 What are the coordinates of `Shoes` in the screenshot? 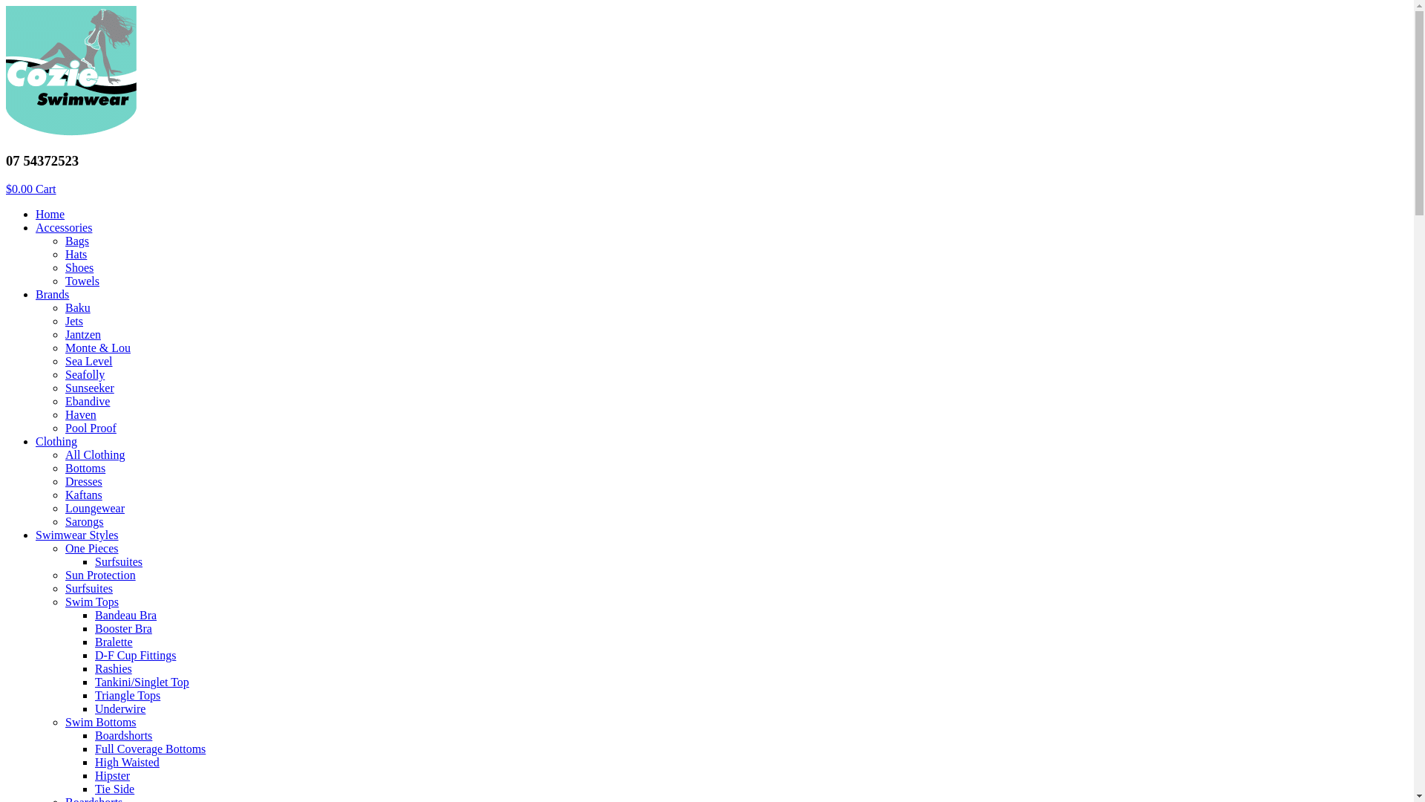 It's located at (79, 267).